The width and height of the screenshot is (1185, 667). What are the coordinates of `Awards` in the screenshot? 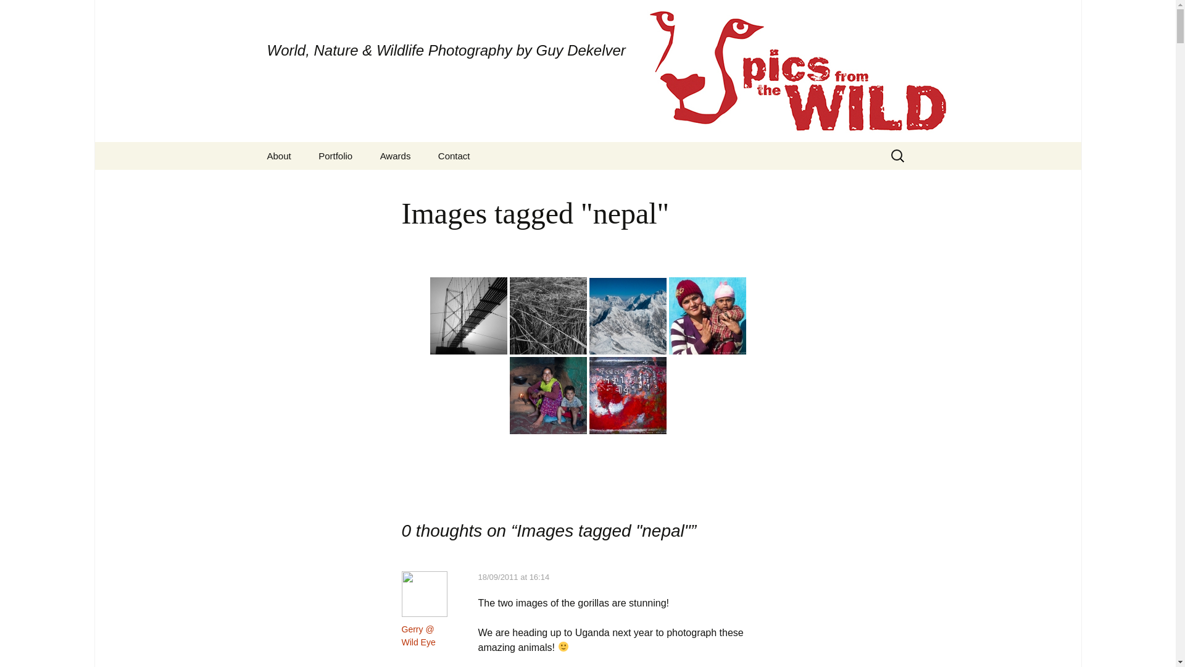 It's located at (395, 156).